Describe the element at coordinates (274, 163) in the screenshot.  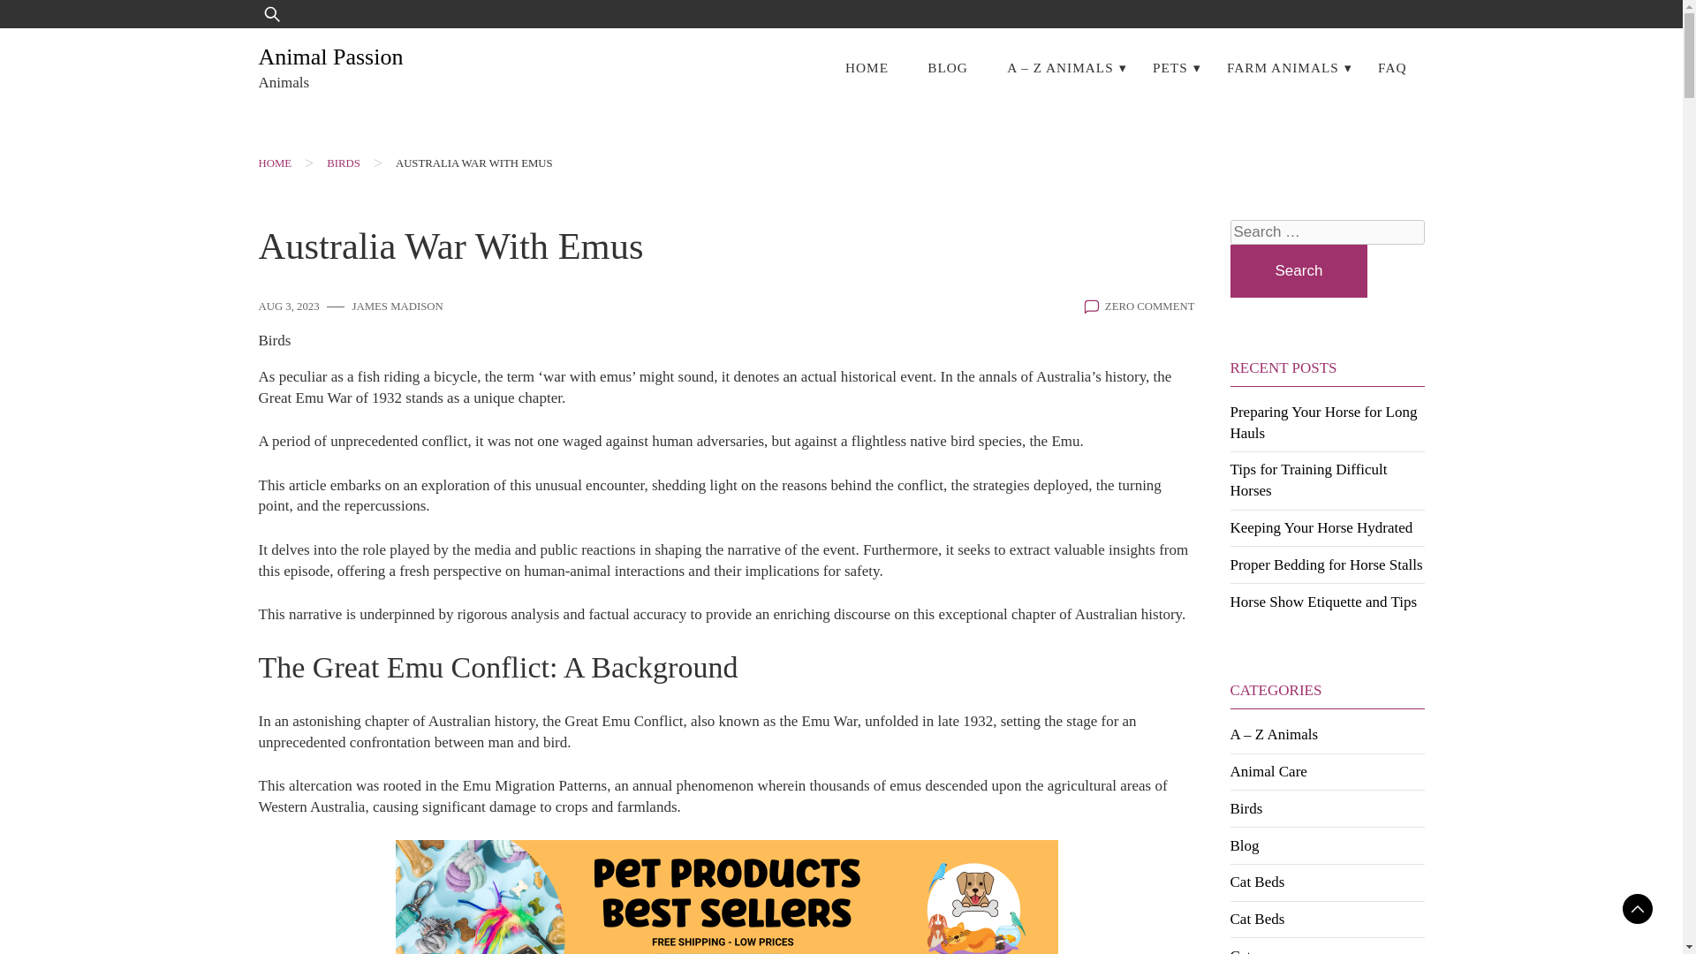
I see `HOME` at that location.